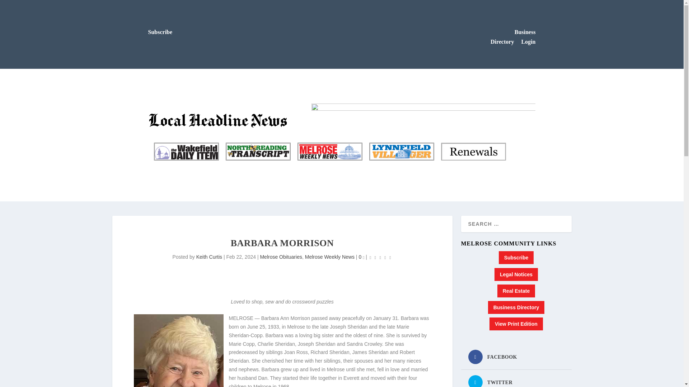 This screenshot has height=387, width=689. I want to click on Login, so click(528, 42).